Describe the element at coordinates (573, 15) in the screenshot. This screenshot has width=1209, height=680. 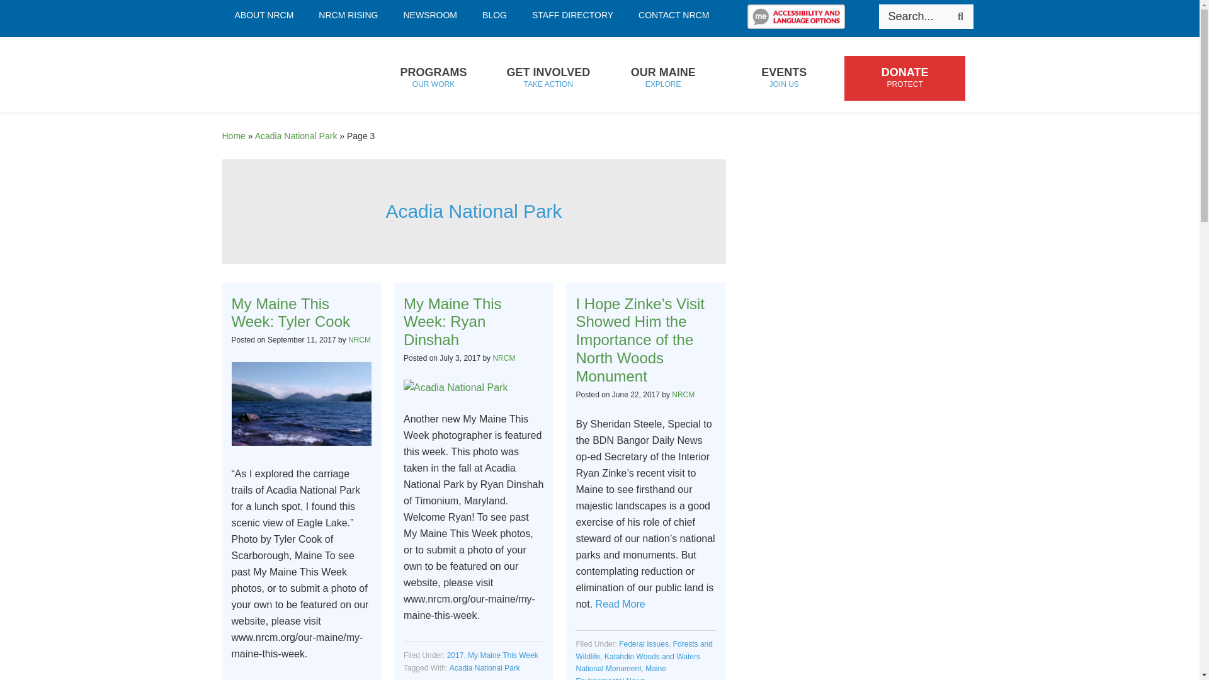
I see `STAFF DIRECTORY` at that location.